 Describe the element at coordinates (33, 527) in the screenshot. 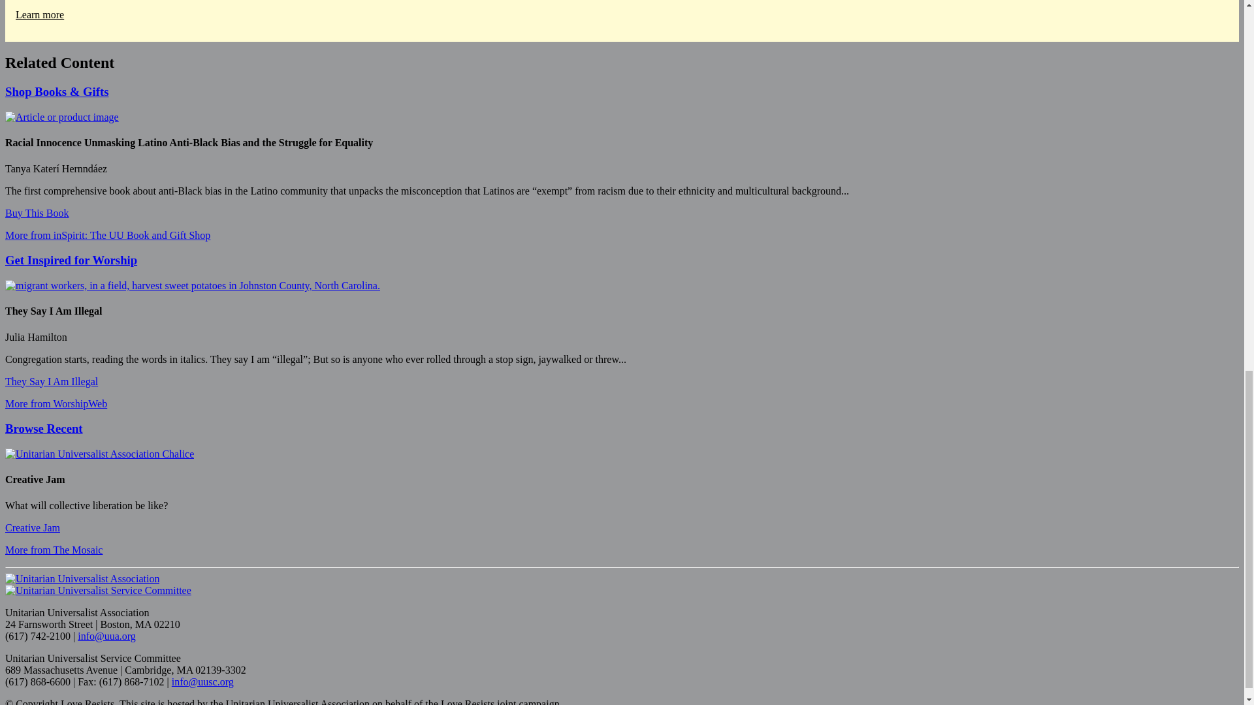

I see `Creative Jam` at that location.